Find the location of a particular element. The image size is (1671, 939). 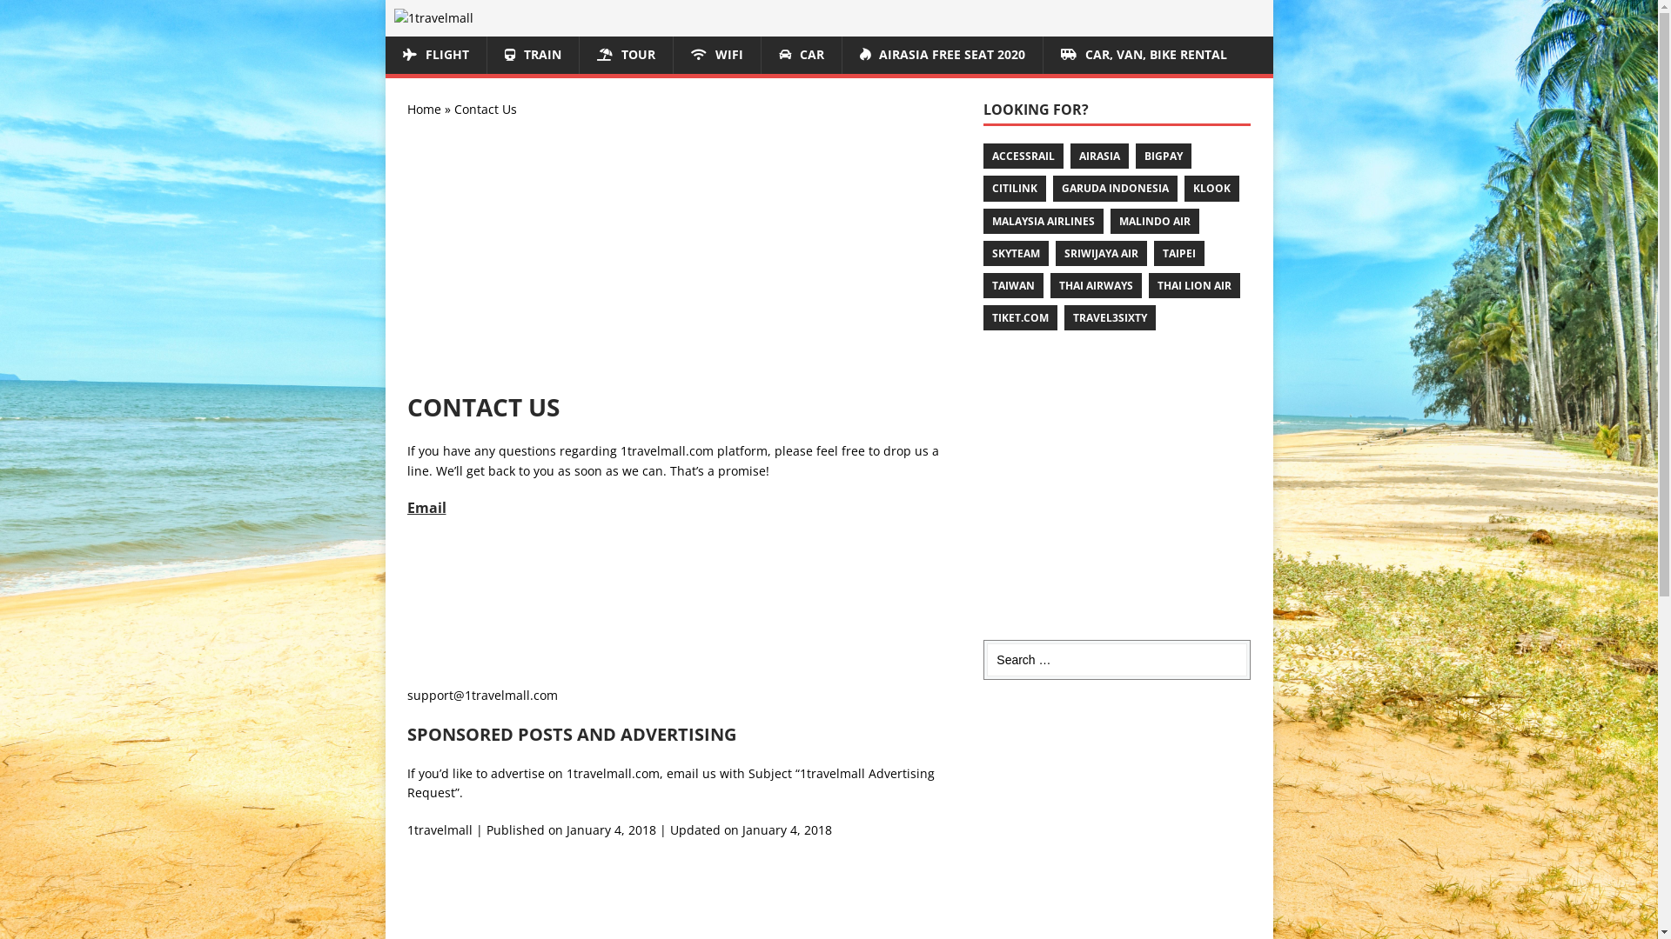

Home is located at coordinates (424, 110).